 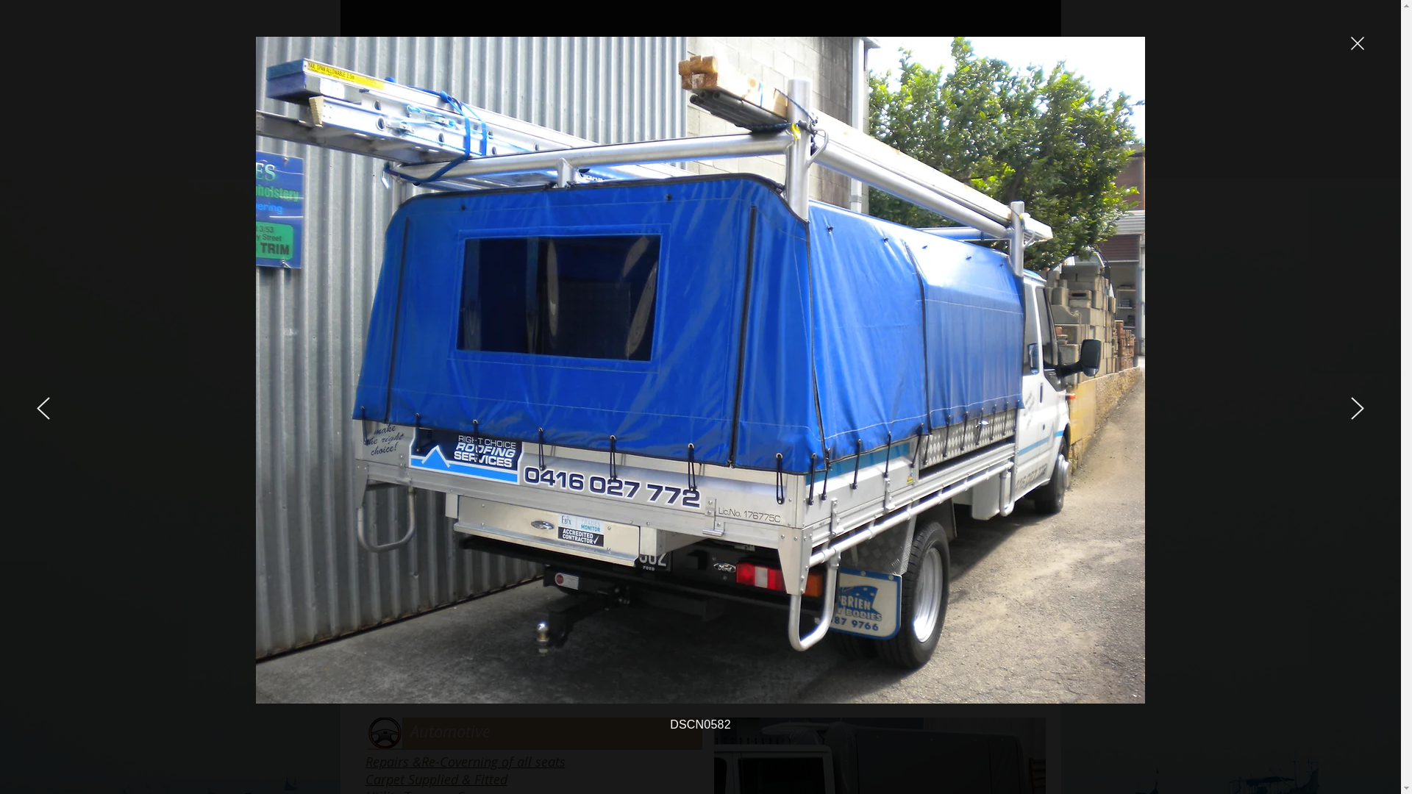 I want to click on AUTOMOTIVE, so click(x=918, y=112).